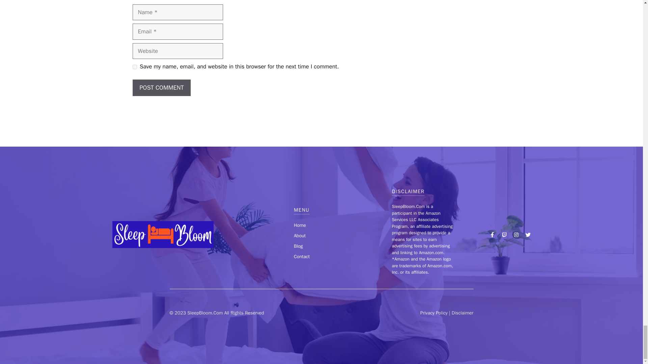  What do you see at coordinates (134, 67) in the screenshot?
I see `yes` at bounding box center [134, 67].